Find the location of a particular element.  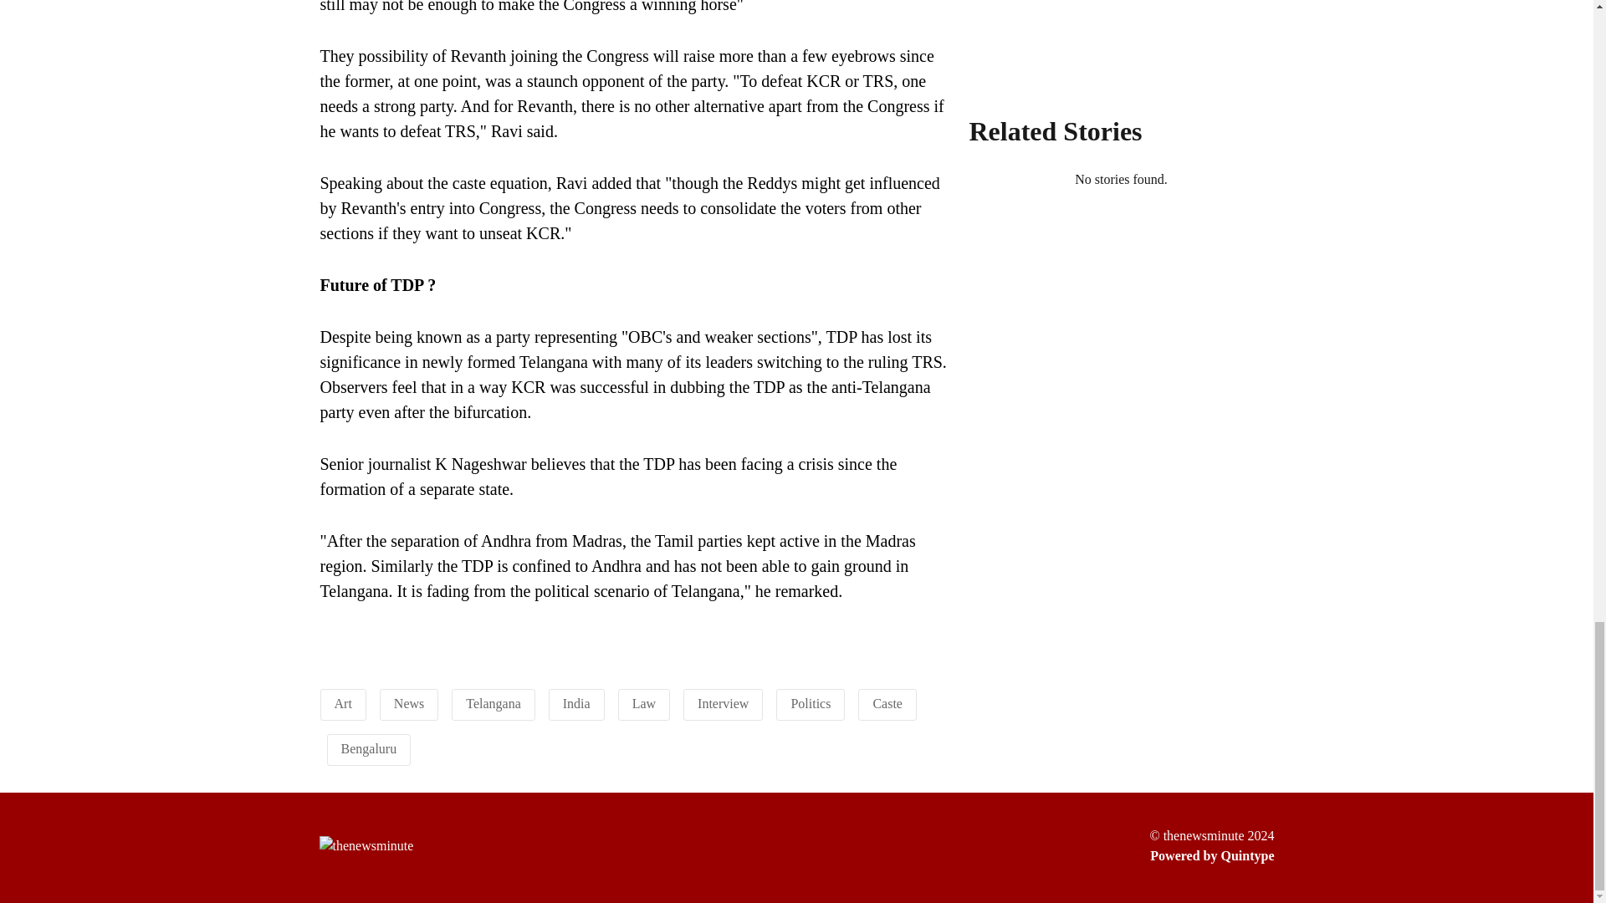

Politics is located at coordinates (810, 702).